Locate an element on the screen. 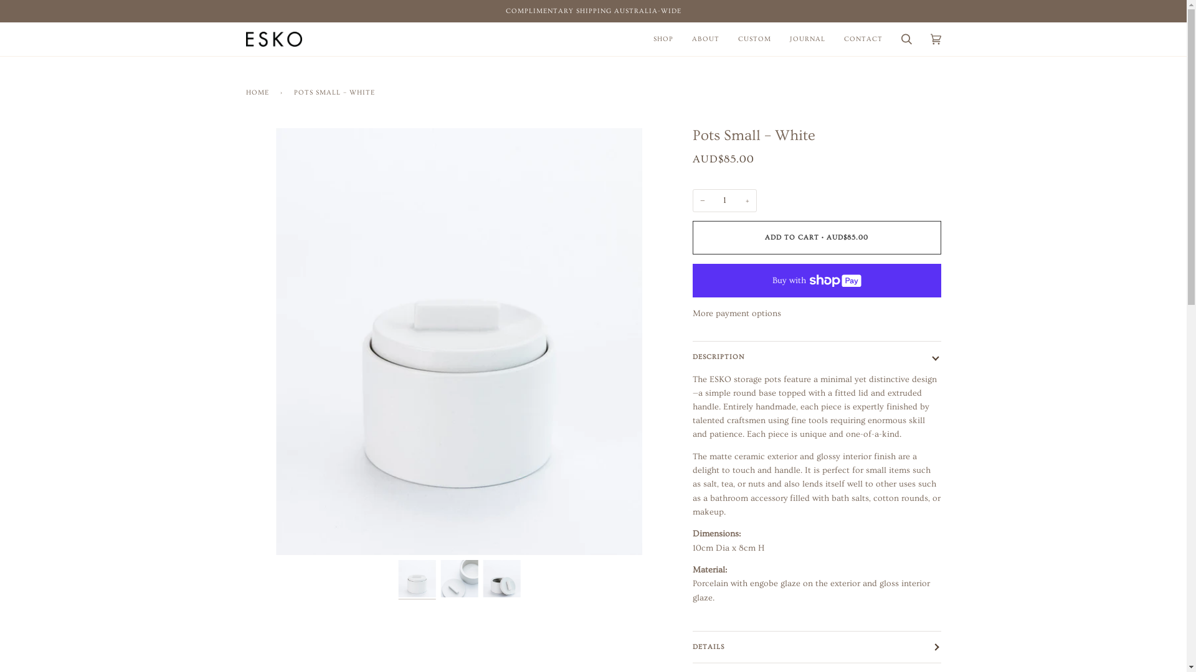  ABOUT is located at coordinates (706, 39).